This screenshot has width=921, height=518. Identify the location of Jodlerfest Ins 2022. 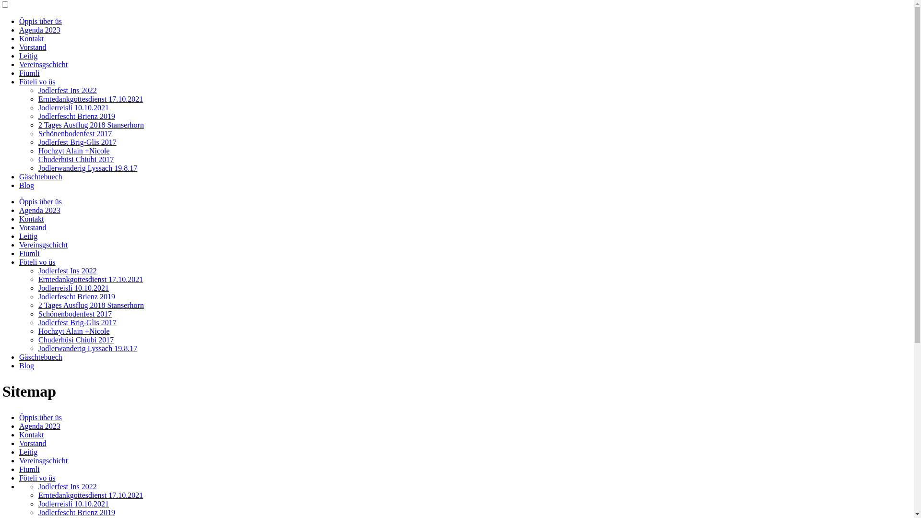
(68, 90).